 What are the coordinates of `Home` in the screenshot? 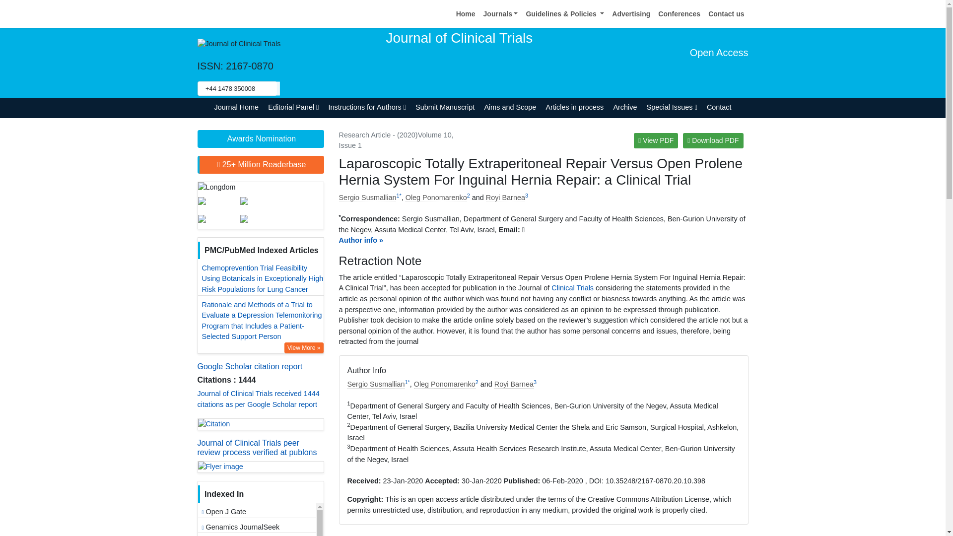 It's located at (466, 14).